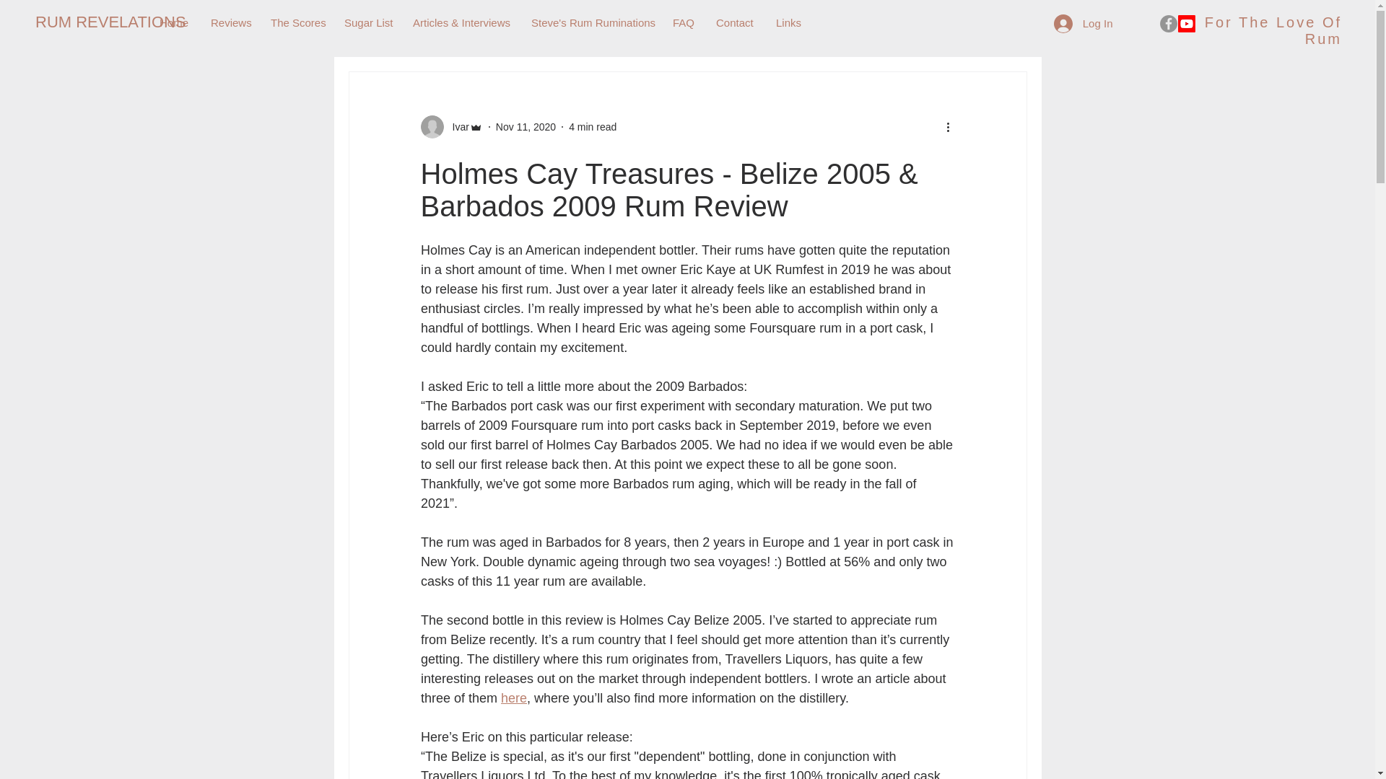 The width and height of the screenshot is (1386, 779). Describe the element at coordinates (591, 23) in the screenshot. I see `Steve's Rum Ruminations` at that location.